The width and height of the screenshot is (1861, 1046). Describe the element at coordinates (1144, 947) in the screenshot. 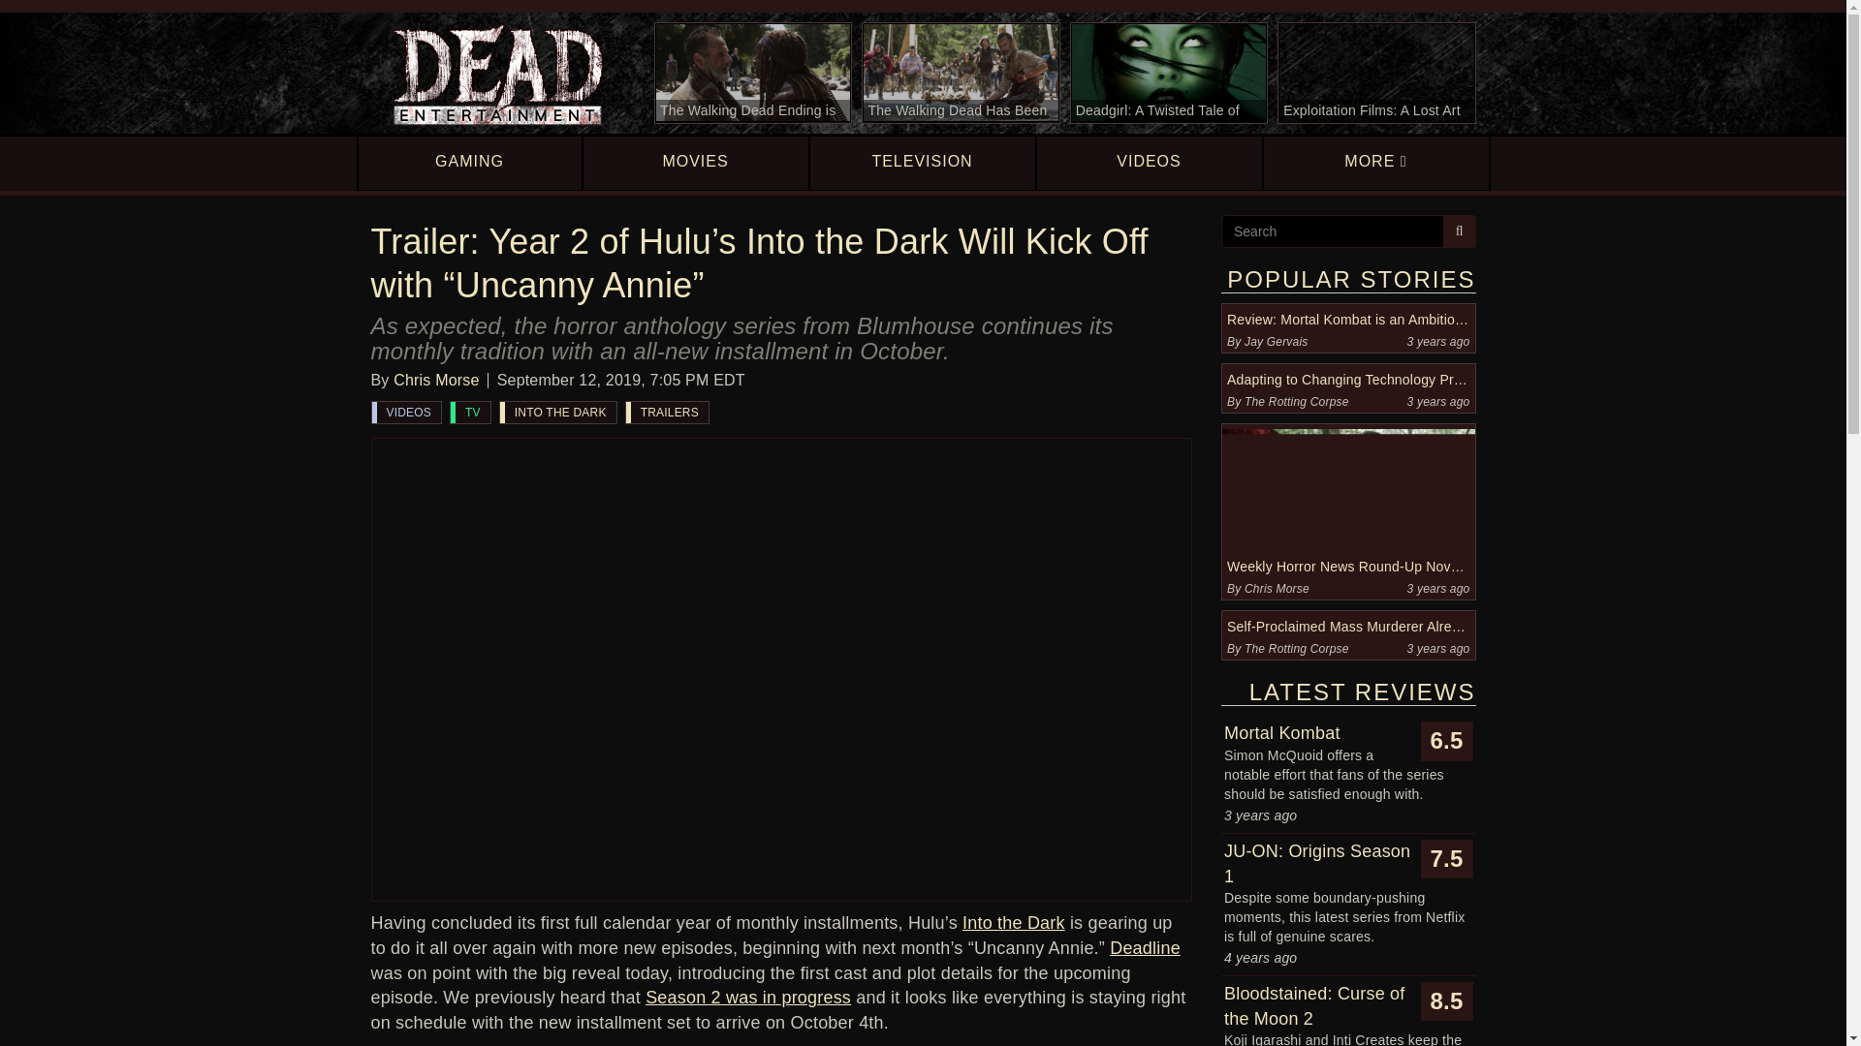

I see `Deadline` at that location.